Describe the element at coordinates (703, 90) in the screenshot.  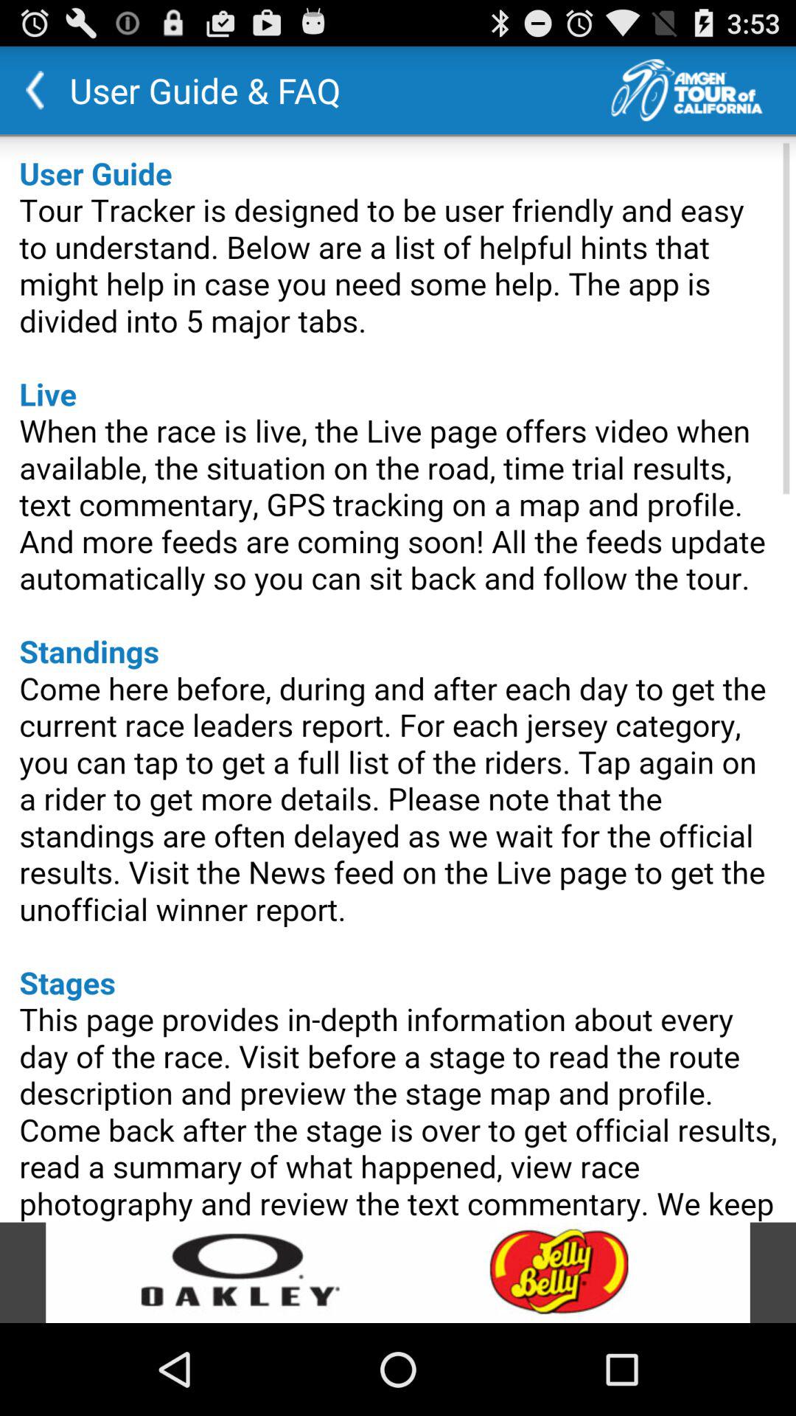
I see `view tour info` at that location.